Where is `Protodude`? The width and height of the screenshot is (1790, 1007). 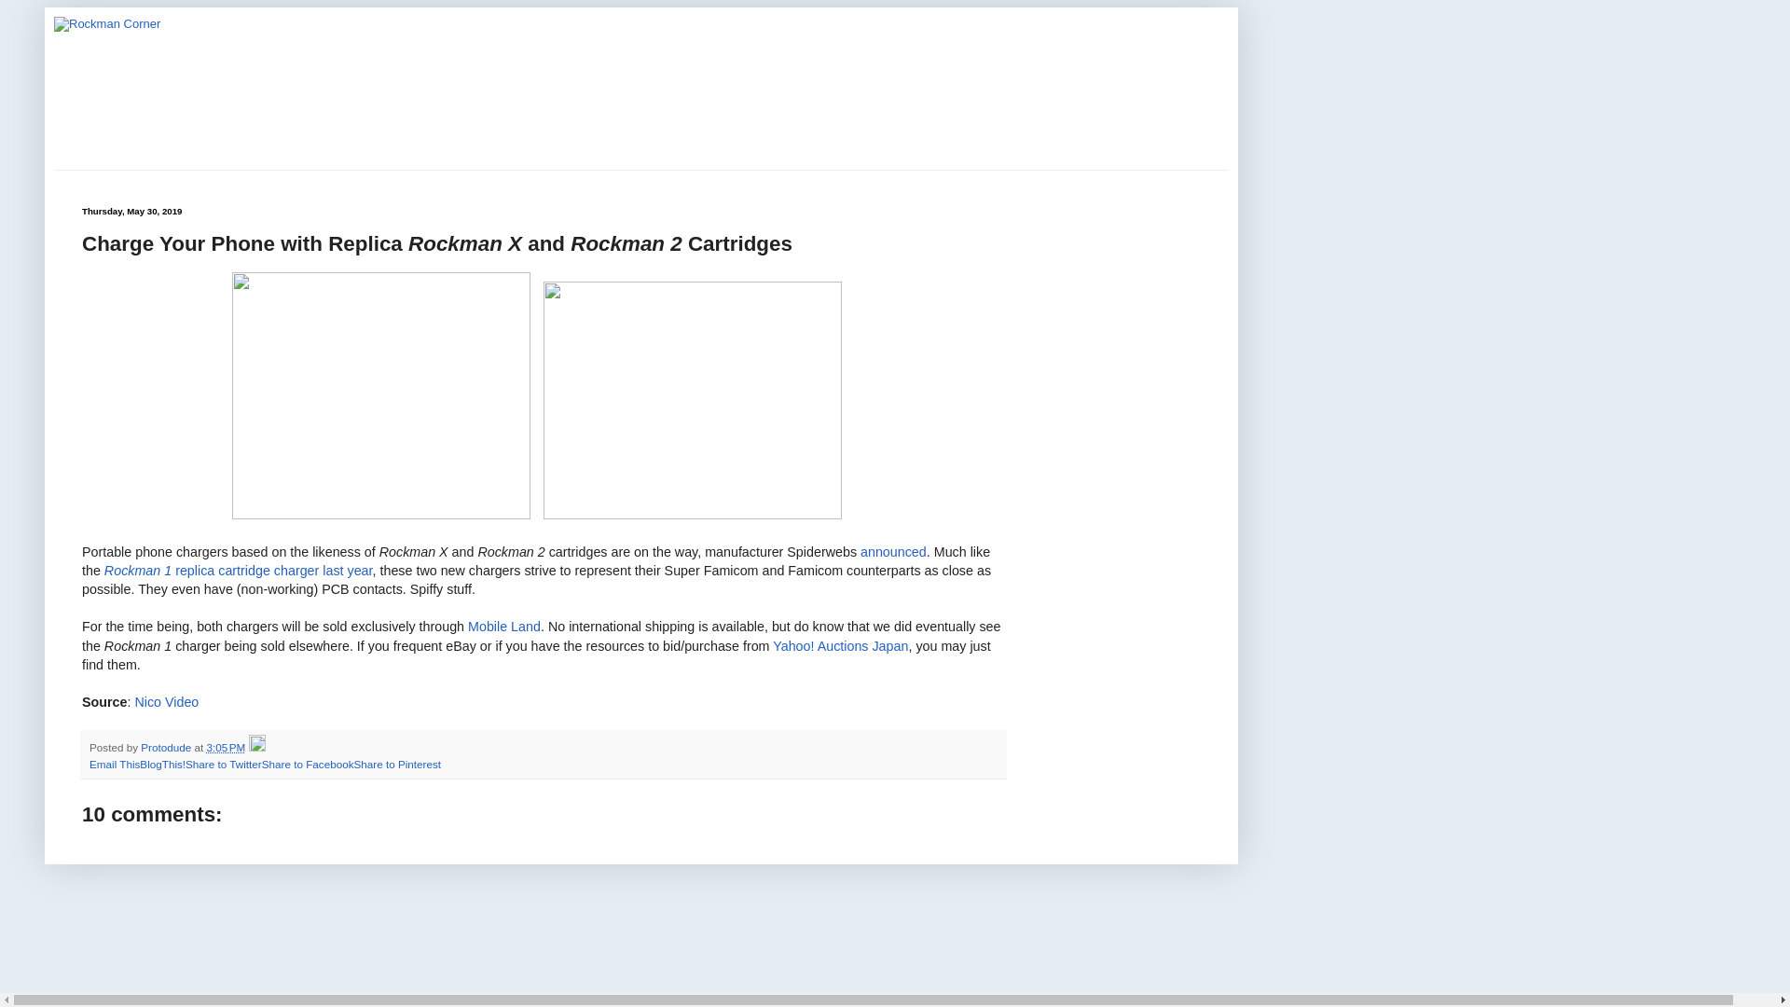 Protodude is located at coordinates (167, 746).